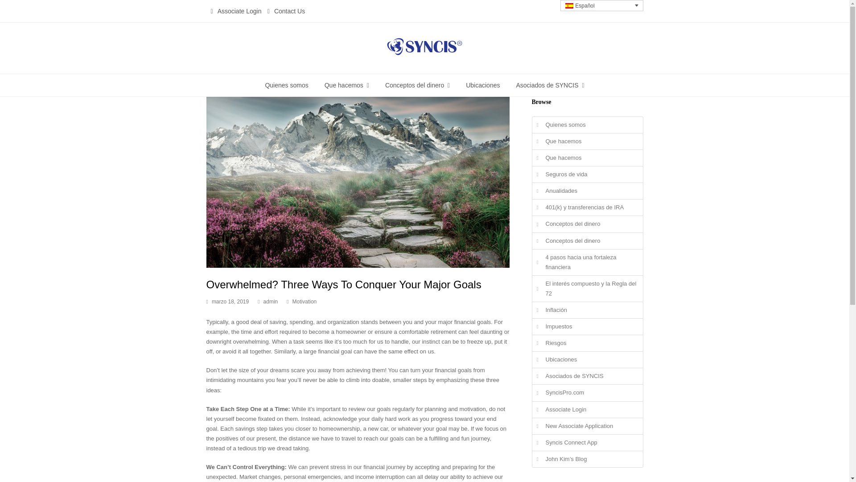 The width and height of the screenshot is (856, 482). Describe the element at coordinates (588, 158) in the screenshot. I see `Que hacemos` at that location.